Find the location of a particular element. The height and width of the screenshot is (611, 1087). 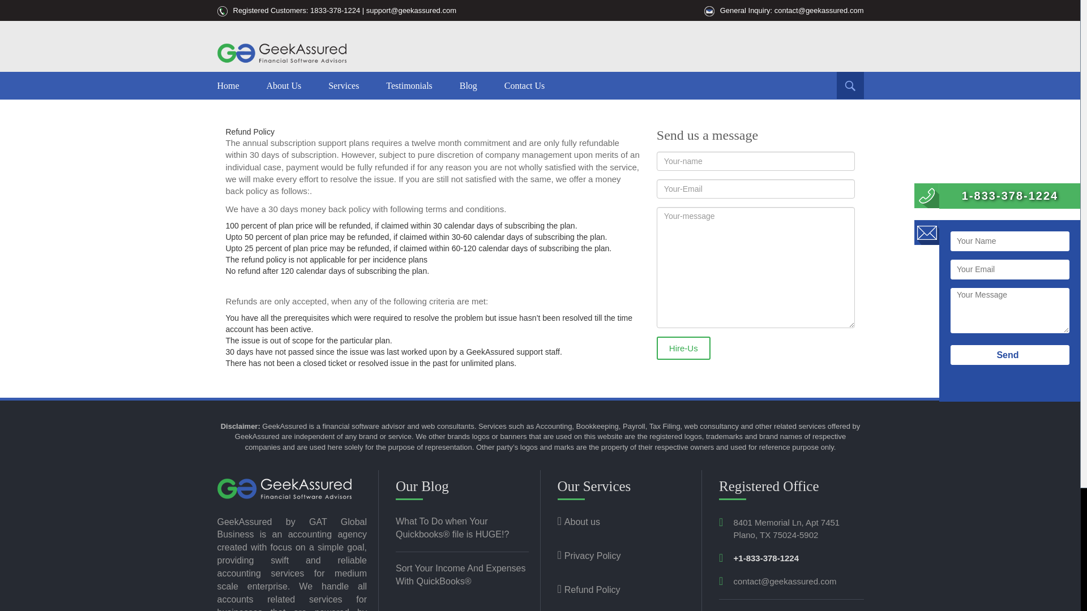

About Us is located at coordinates (283, 86).